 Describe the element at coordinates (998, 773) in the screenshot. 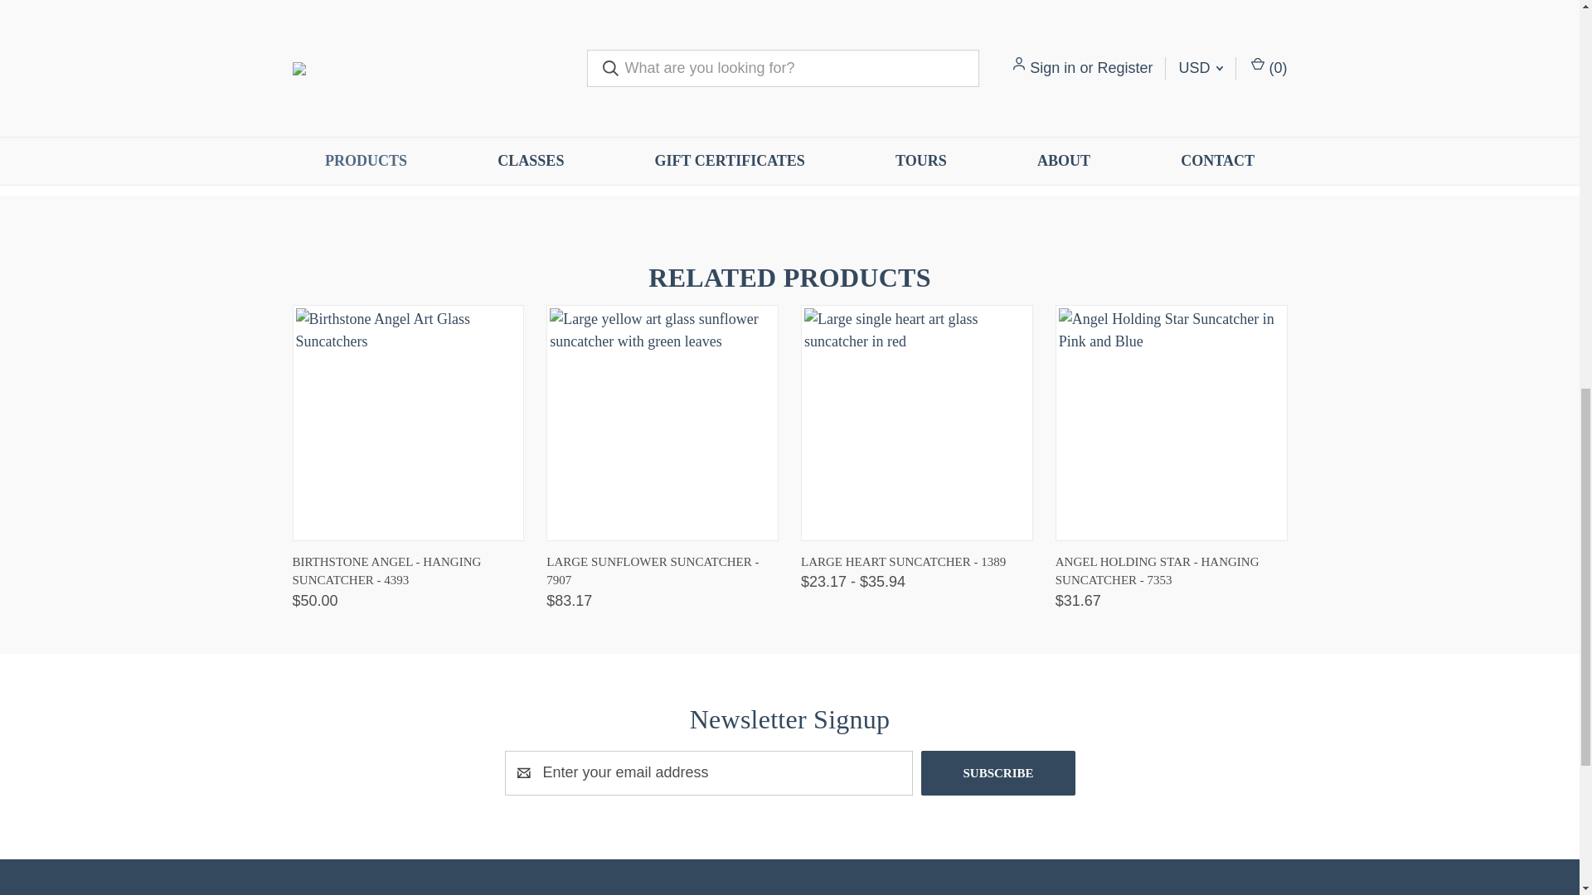

I see `Subscribe` at that location.